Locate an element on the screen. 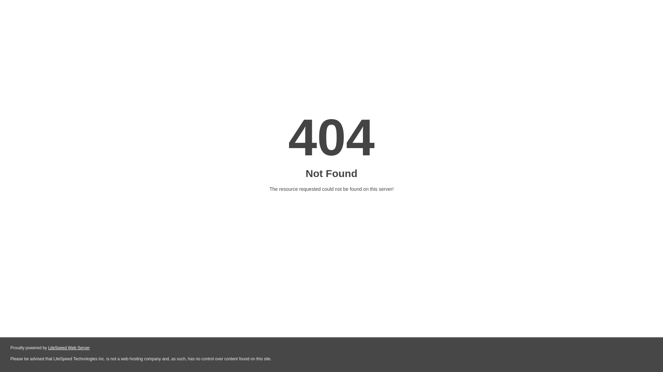 The image size is (663, 372). LiteSpeed Web Server is located at coordinates (69, 348).